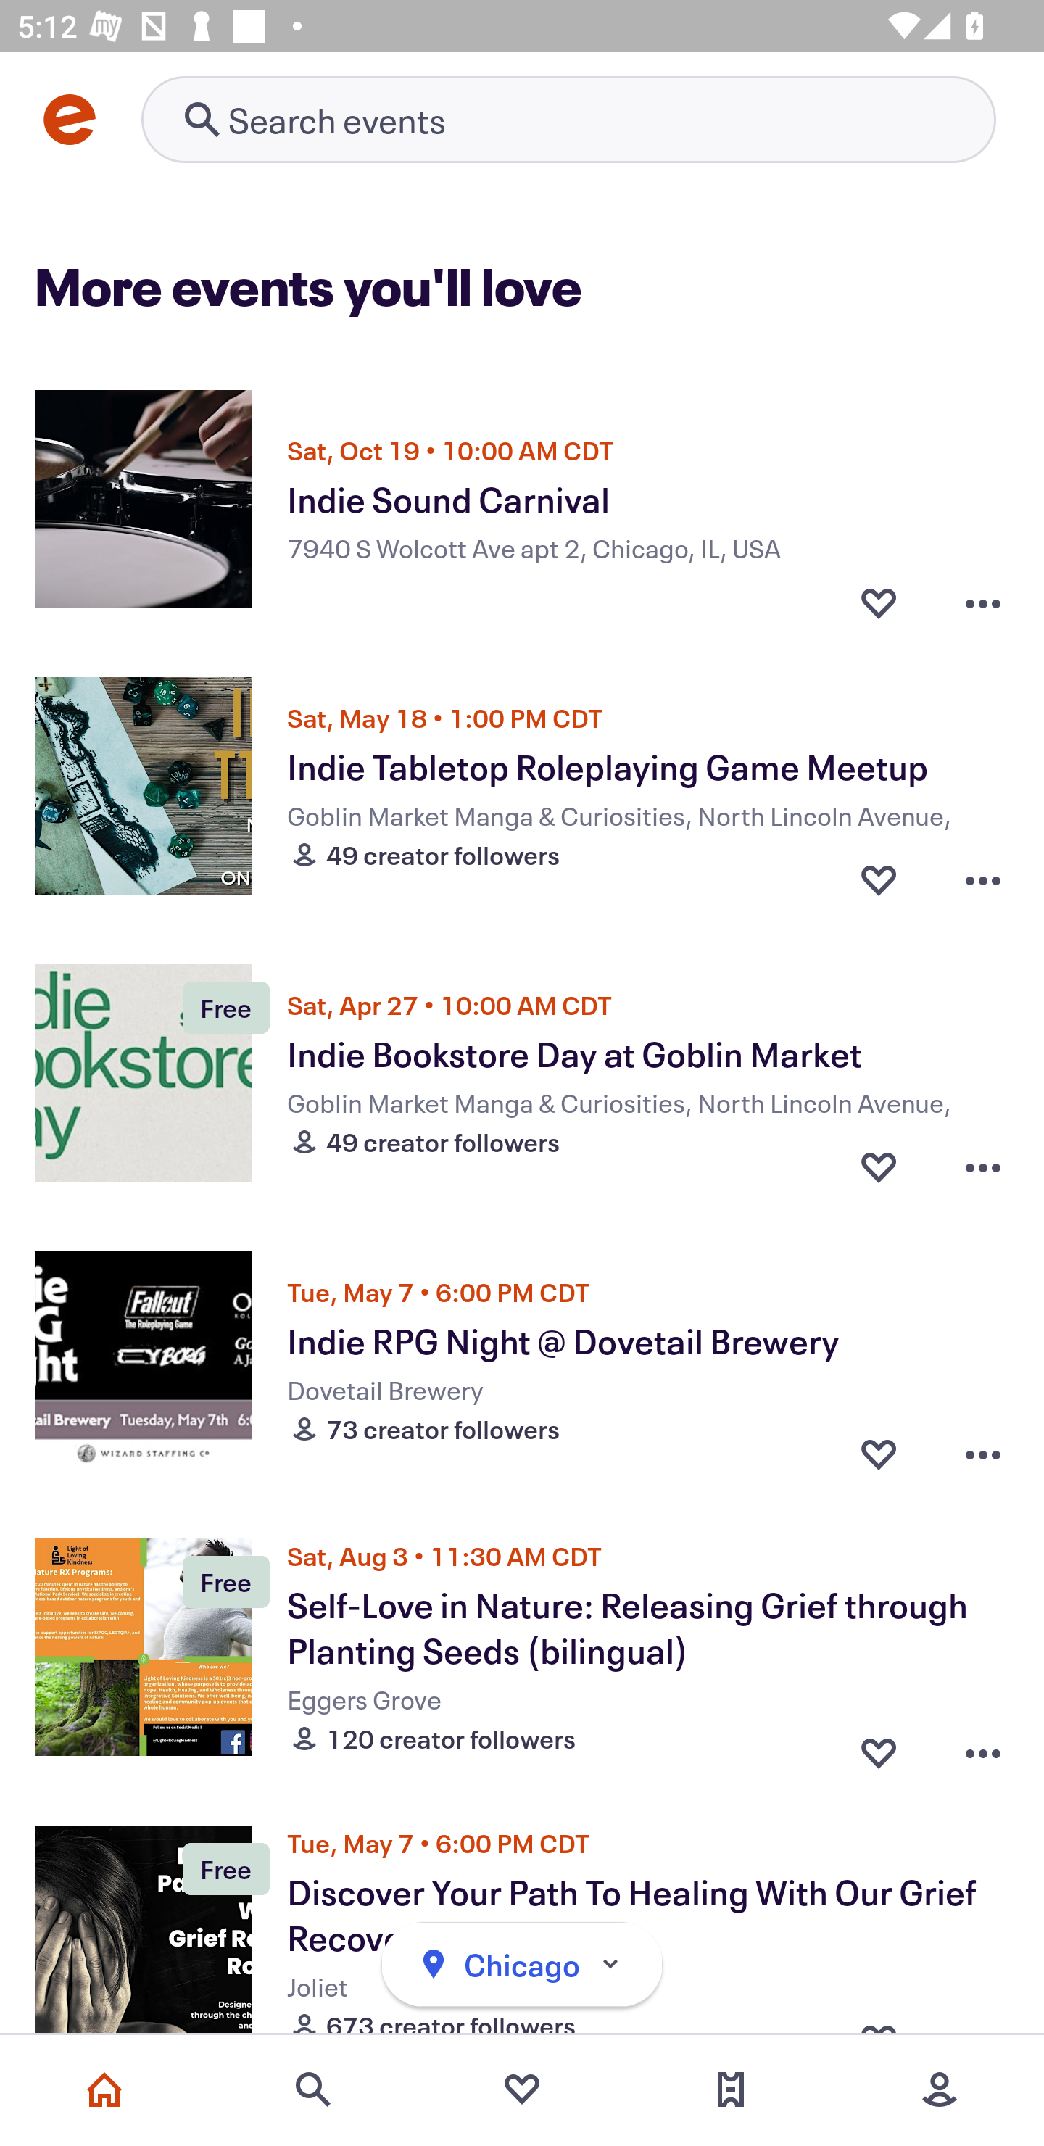  Describe the element at coordinates (983, 1453) in the screenshot. I see `Overflow menu button` at that location.